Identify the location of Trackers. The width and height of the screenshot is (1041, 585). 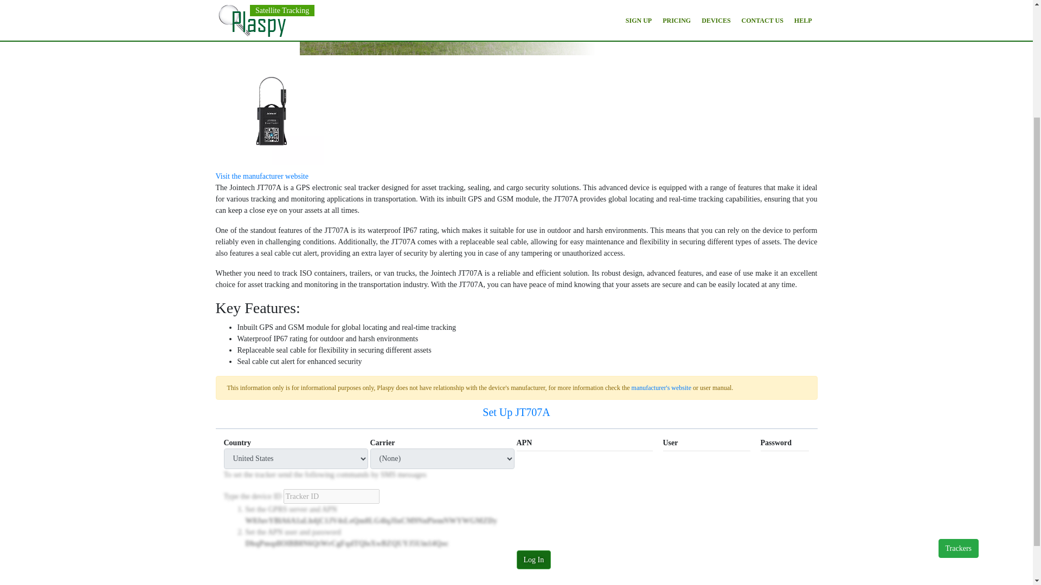
(959, 399).